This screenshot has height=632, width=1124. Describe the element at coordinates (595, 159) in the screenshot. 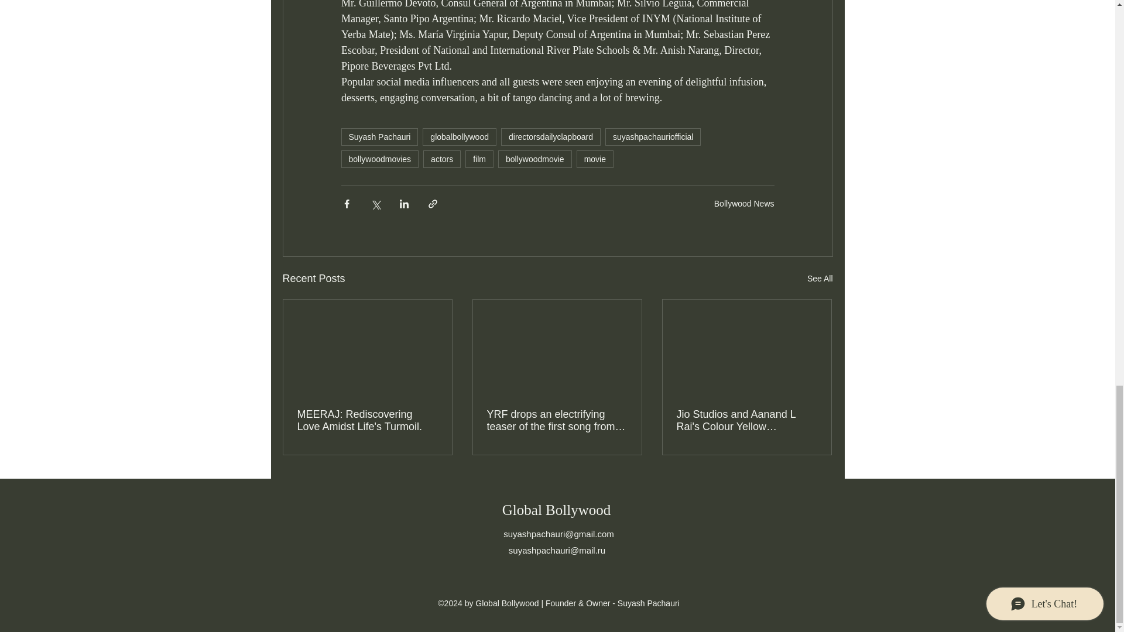

I see `movie` at that location.